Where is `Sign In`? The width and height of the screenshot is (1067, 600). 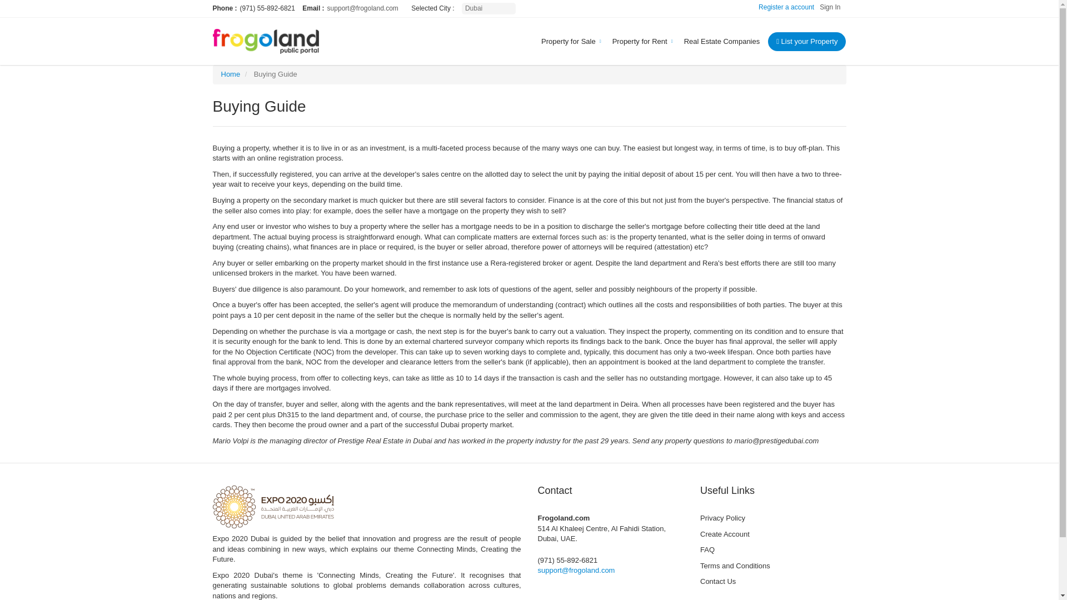 Sign In is located at coordinates (832, 7).